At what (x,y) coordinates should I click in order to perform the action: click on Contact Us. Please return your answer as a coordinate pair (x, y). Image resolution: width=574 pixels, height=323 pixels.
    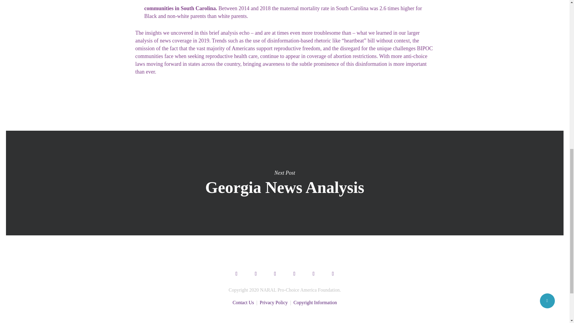
    Looking at the image, I should click on (243, 302).